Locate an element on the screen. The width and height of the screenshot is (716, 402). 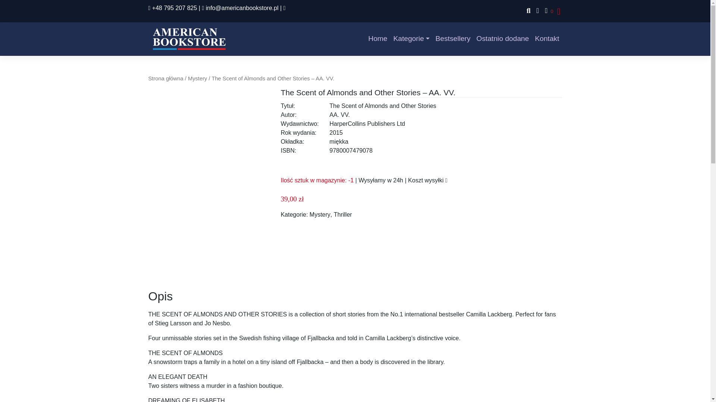
Home is located at coordinates (377, 39).